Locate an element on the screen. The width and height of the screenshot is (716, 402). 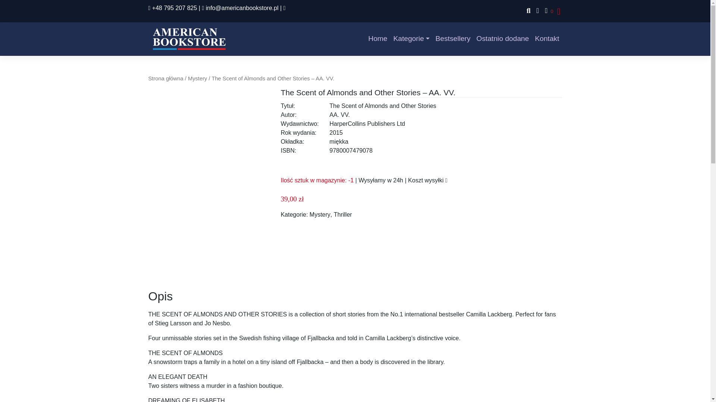
Home is located at coordinates (377, 39).